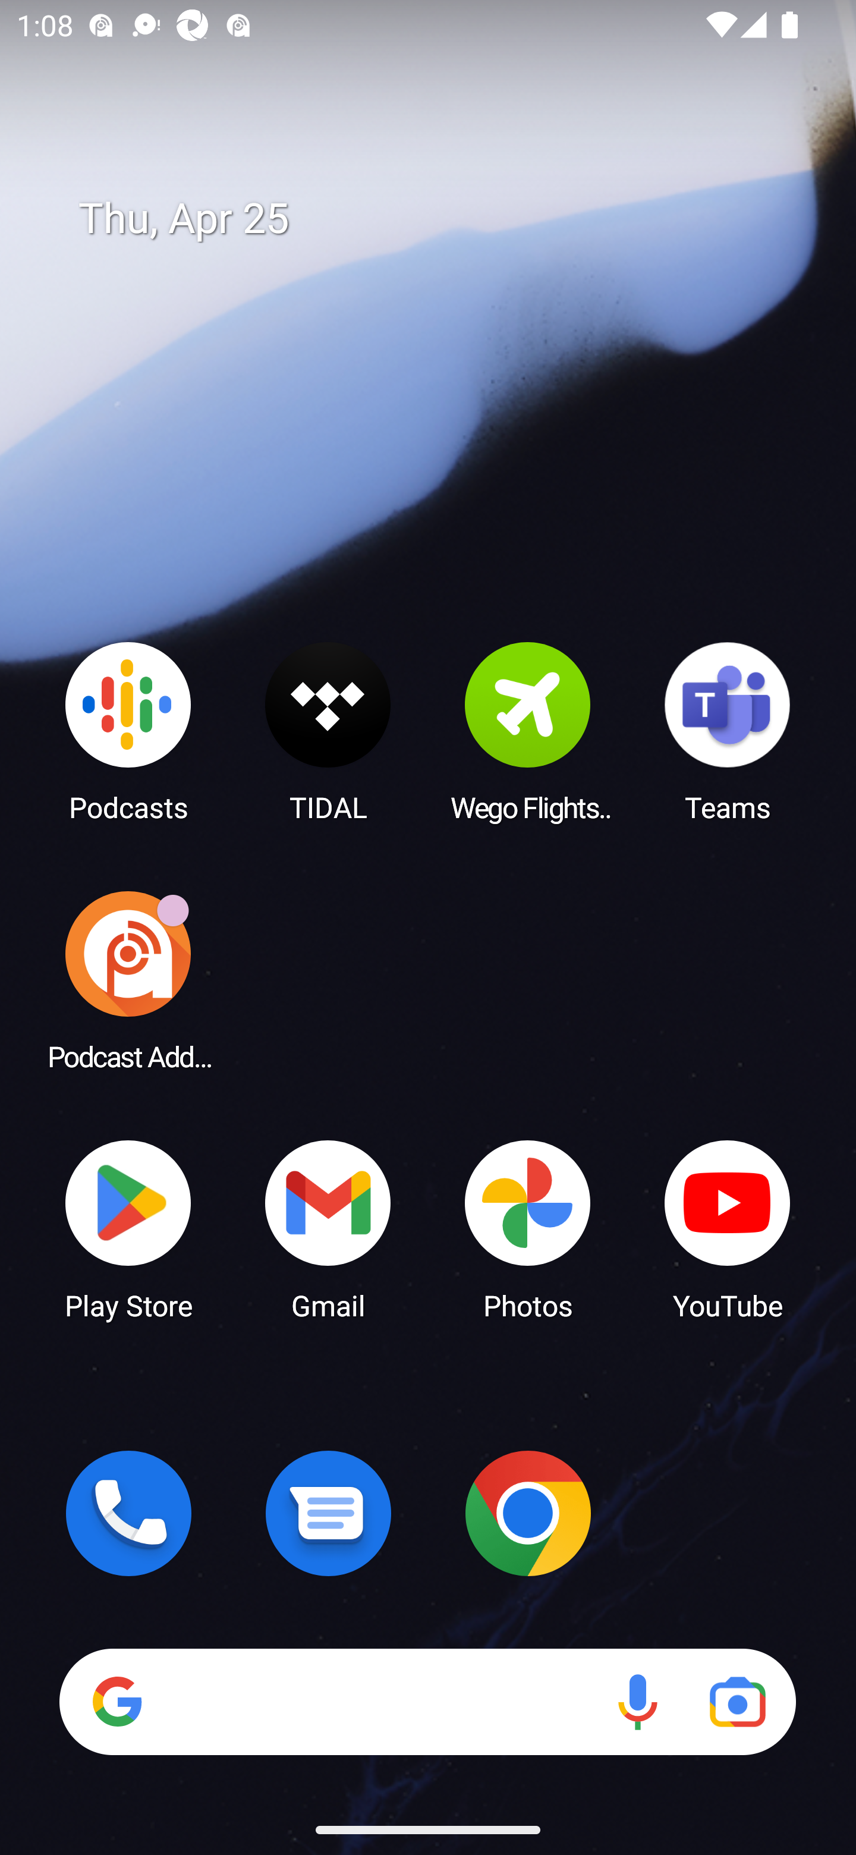  I want to click on Search Voice search Google Lens, so click(427, 1702).